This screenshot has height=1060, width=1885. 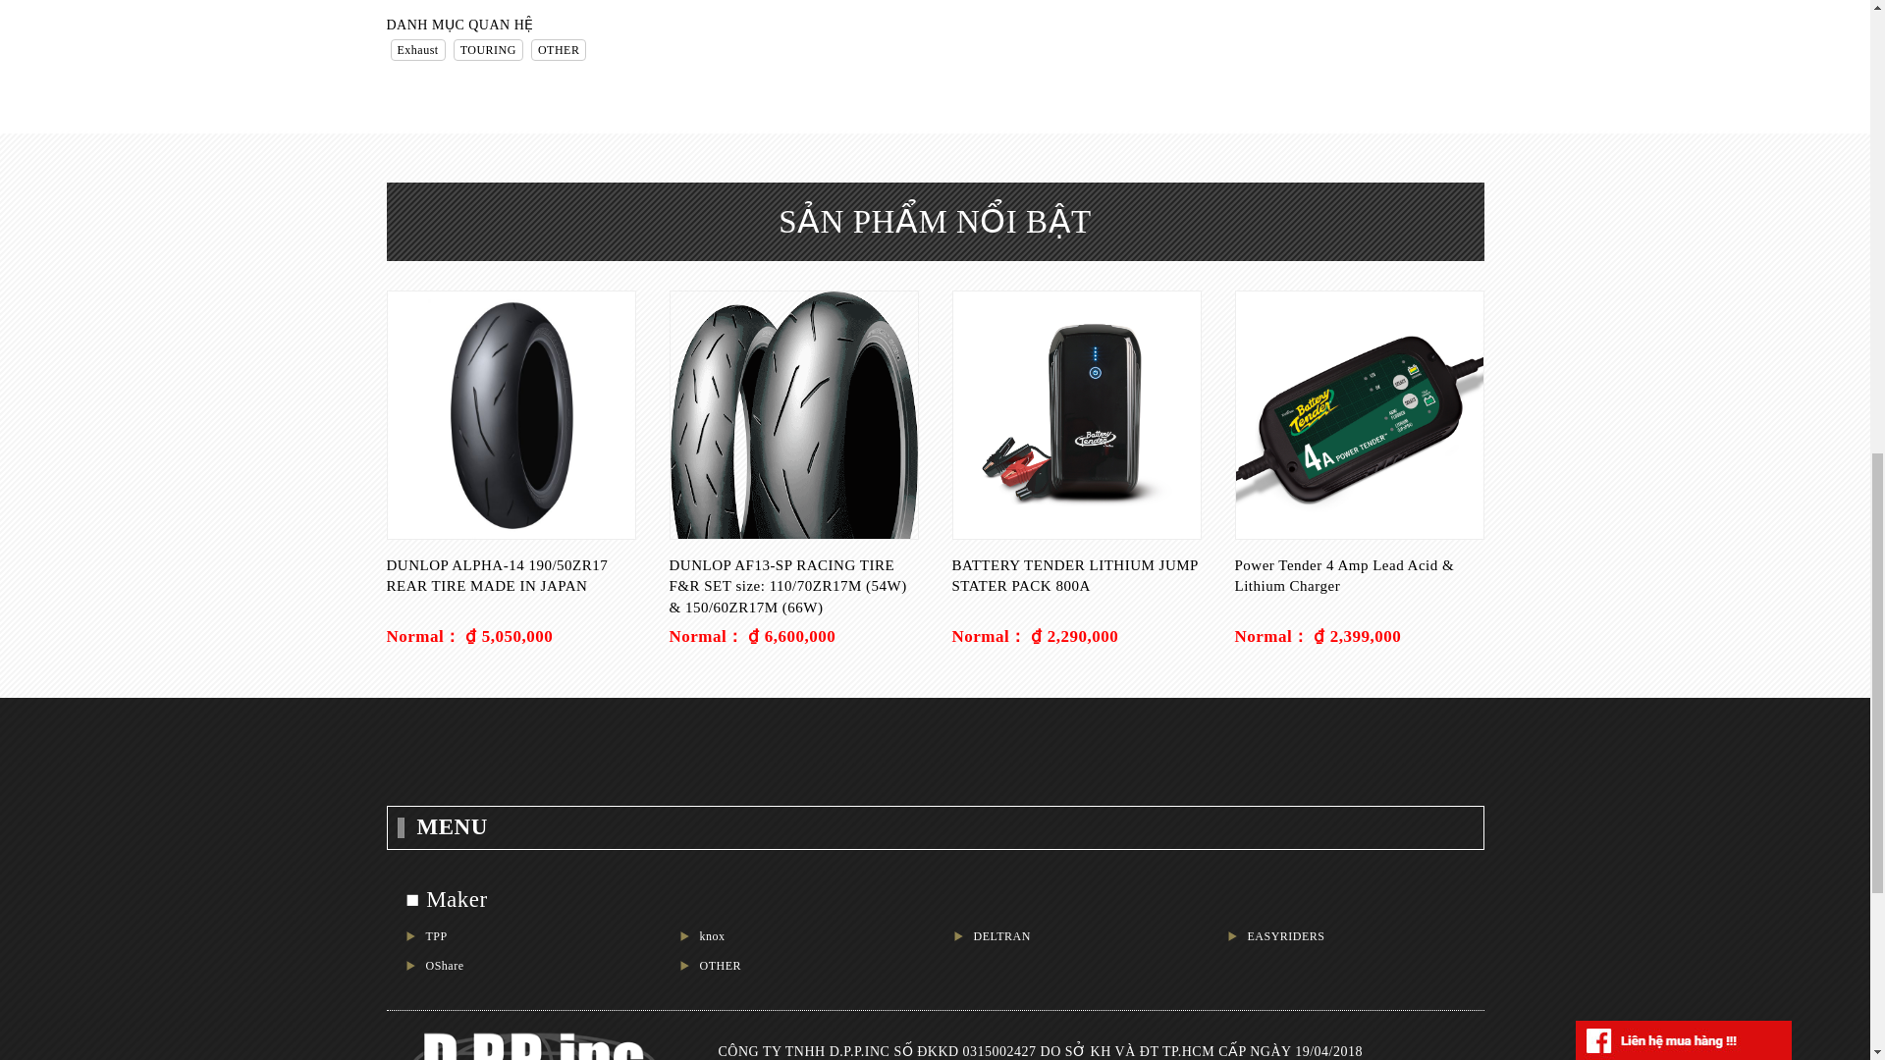 What do you see at coordinates (487, 51) in the screenshot?
I see `TOURING` at bounding box center [487, 51].